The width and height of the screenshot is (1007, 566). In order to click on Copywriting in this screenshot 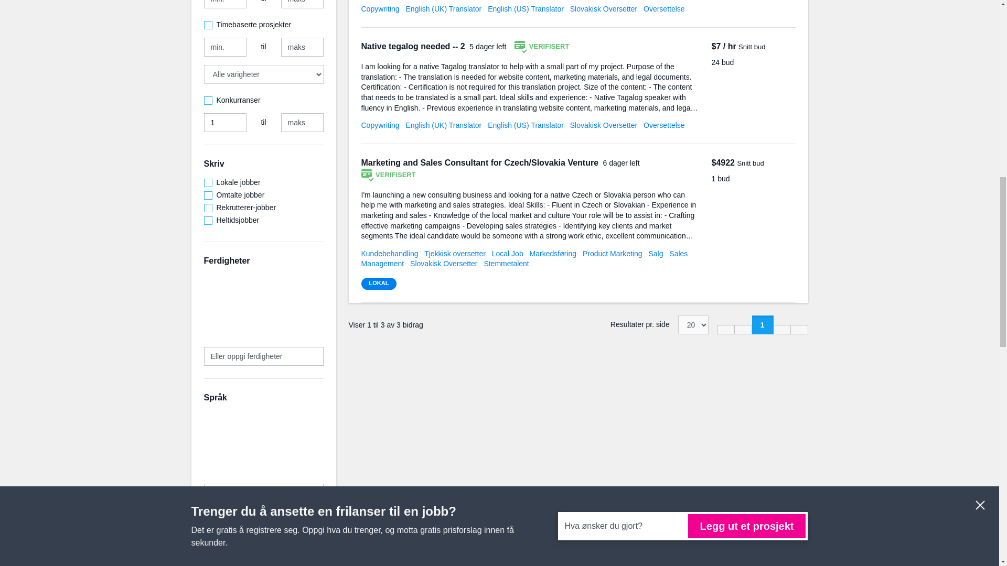, I will do `click(380, 125)`.